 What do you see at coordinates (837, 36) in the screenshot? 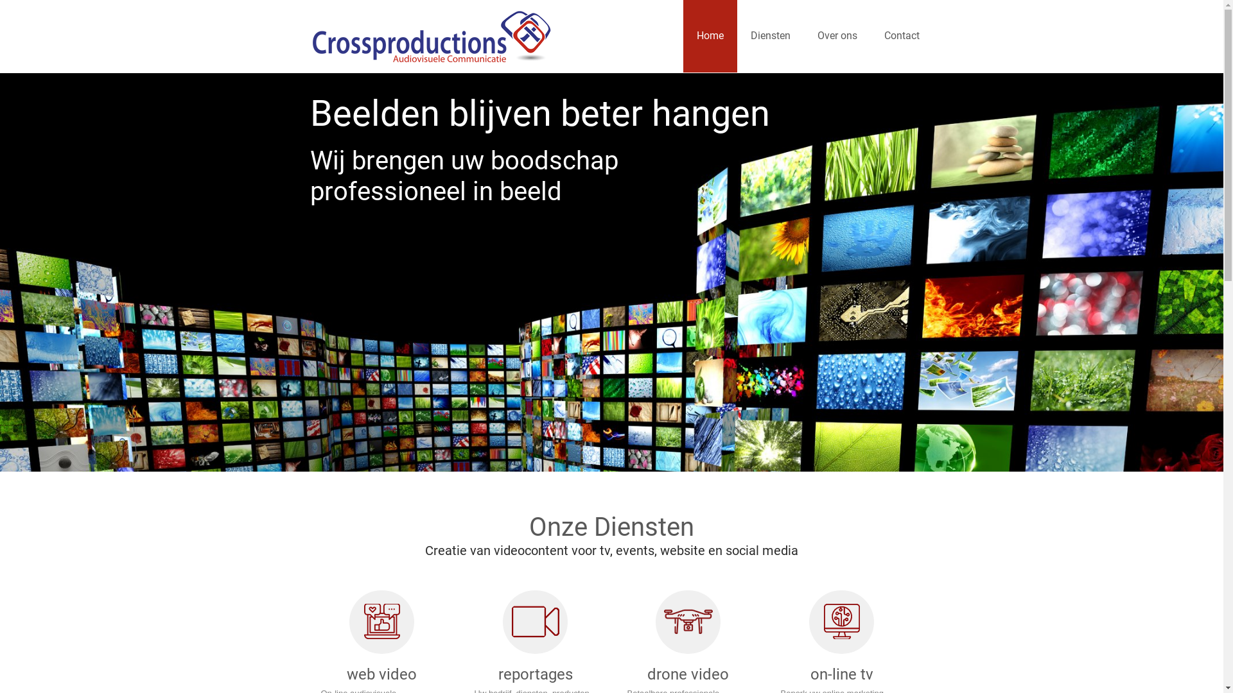
I see `Over ons` at bounding box center [837, 36].